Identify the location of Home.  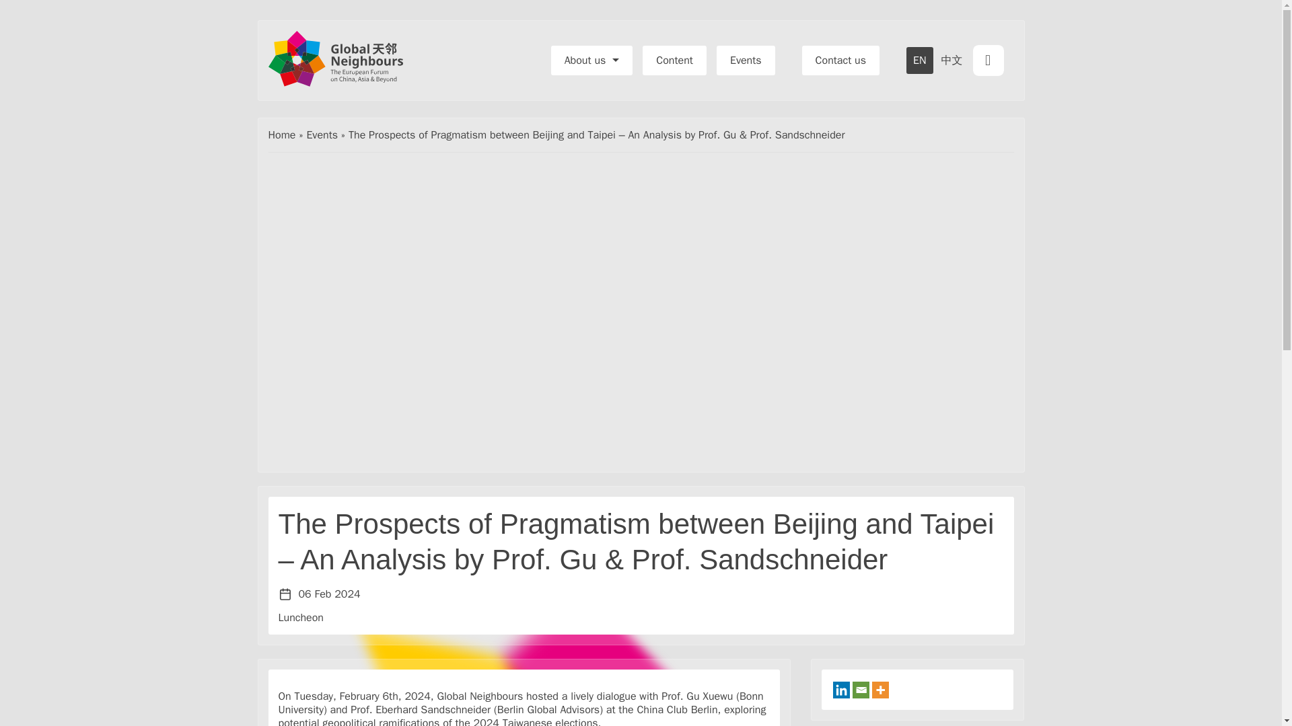
(281, 134).